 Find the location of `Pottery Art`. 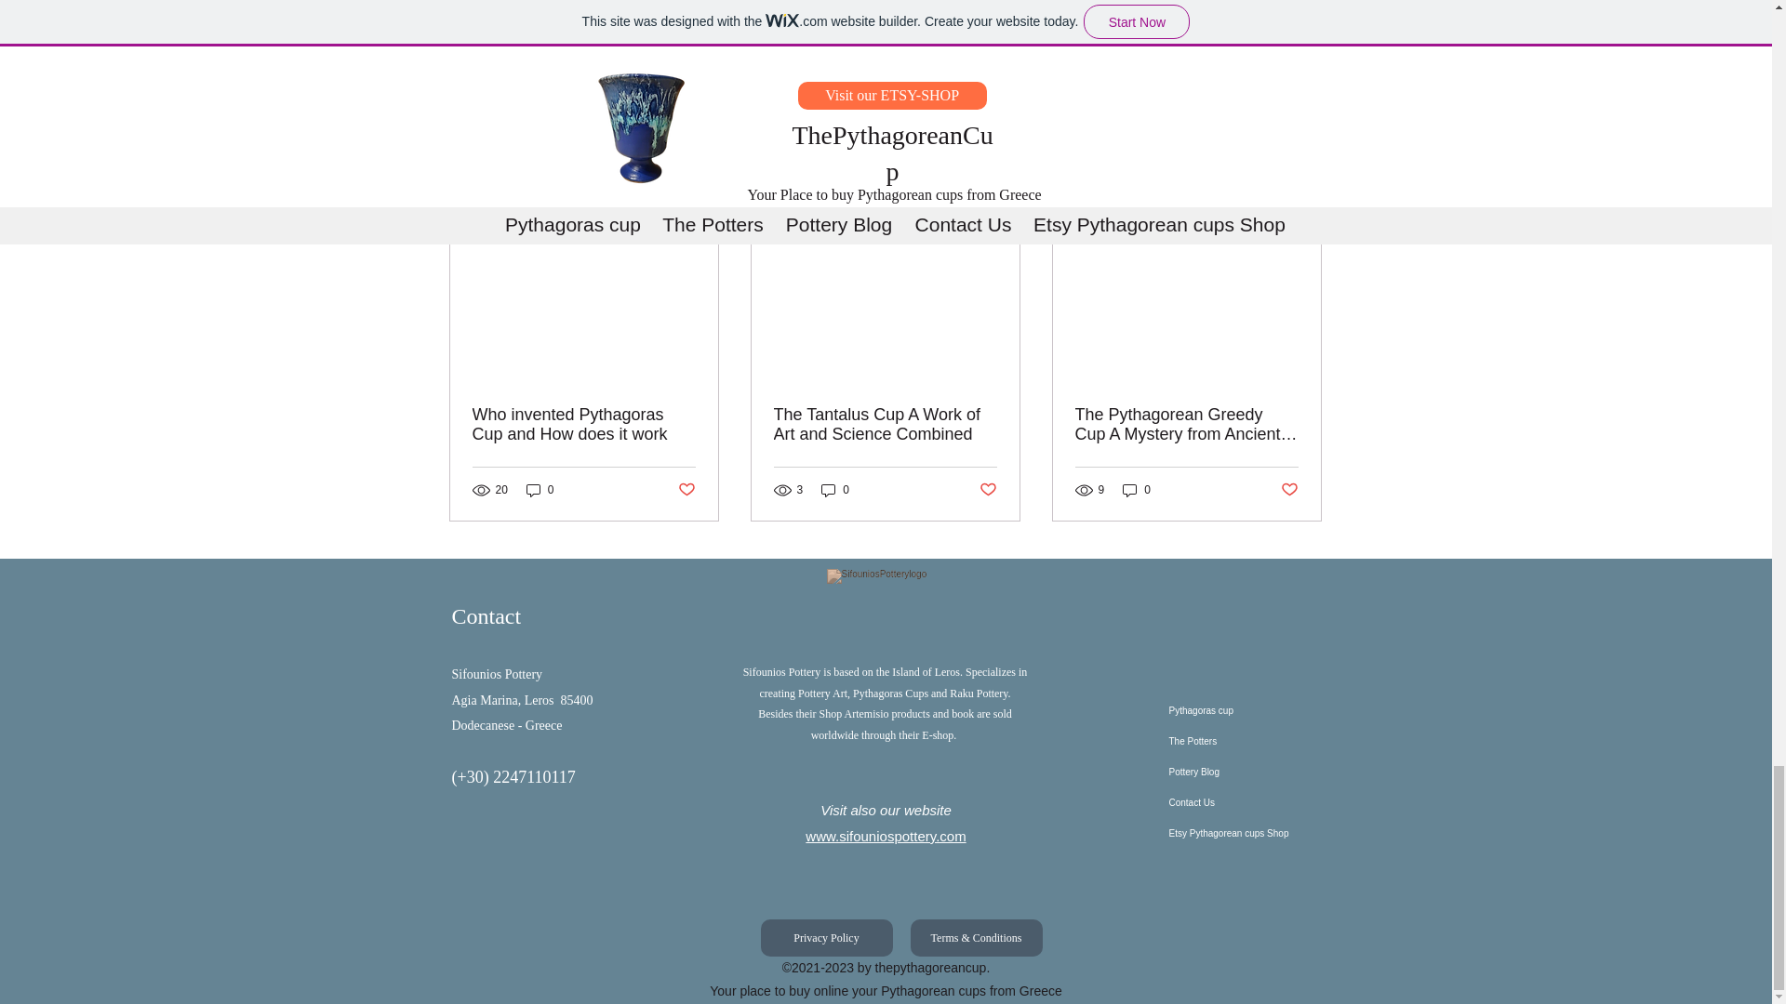

Pottery Art is located at coordinates (1200, 43).